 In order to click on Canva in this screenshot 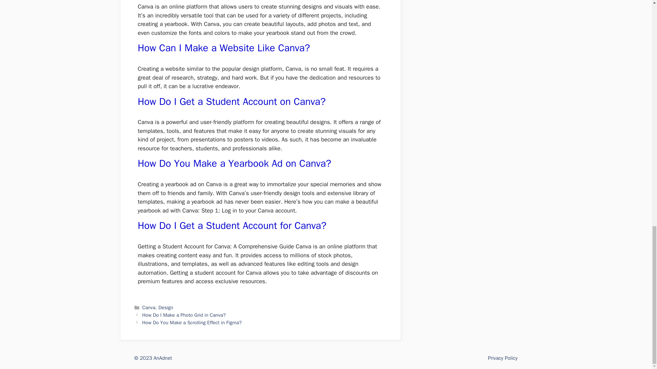, I will do `click(149, 307)`.